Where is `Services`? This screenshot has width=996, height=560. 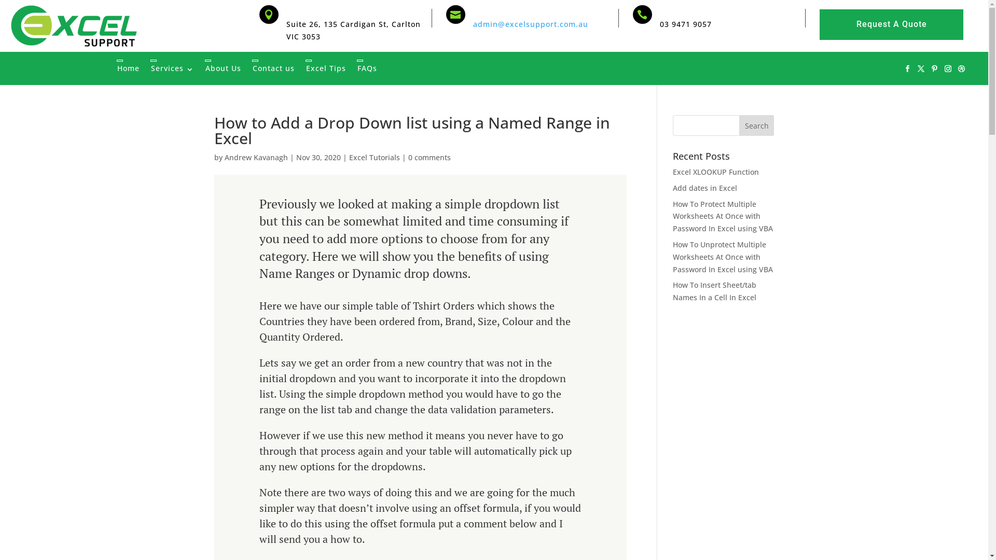 Services is located at coordinates (172, 68).